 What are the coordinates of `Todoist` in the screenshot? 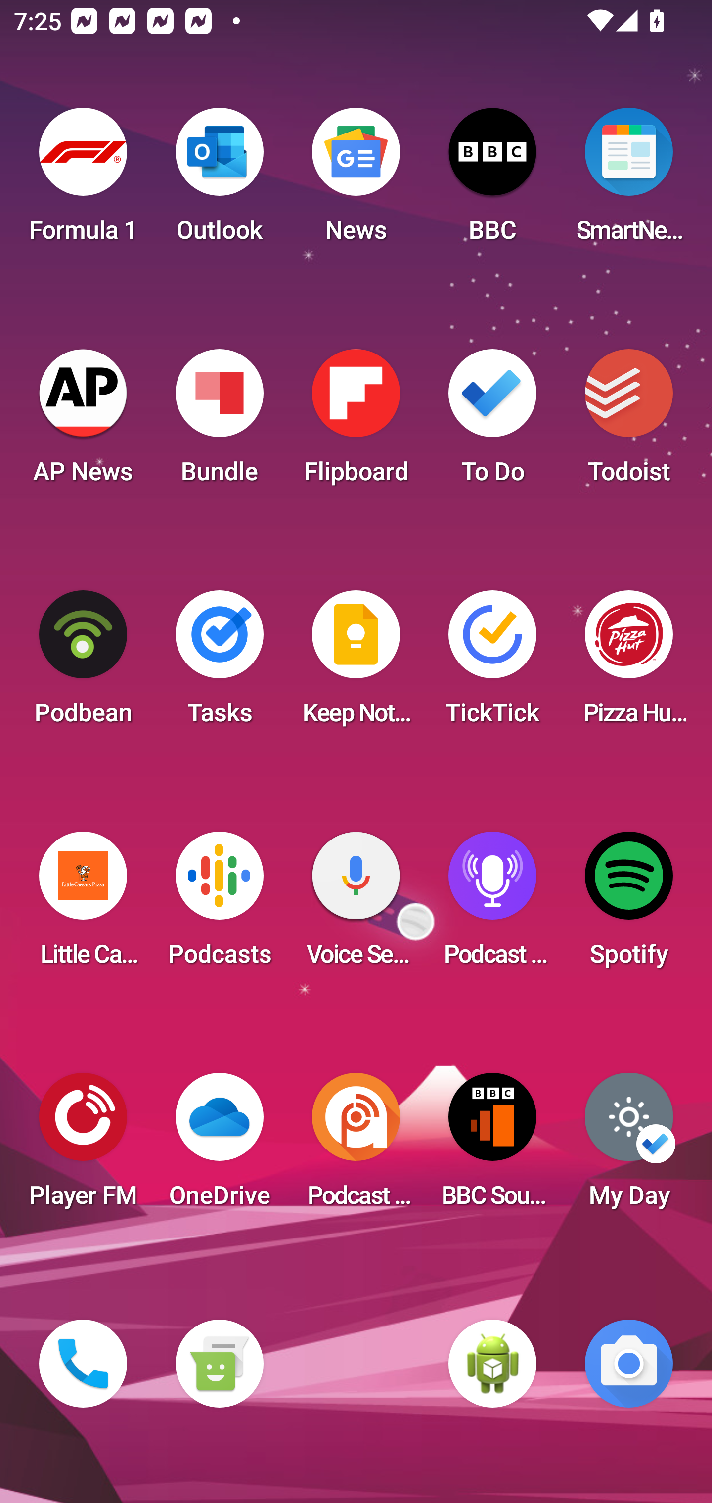 It's located at (629, 422).